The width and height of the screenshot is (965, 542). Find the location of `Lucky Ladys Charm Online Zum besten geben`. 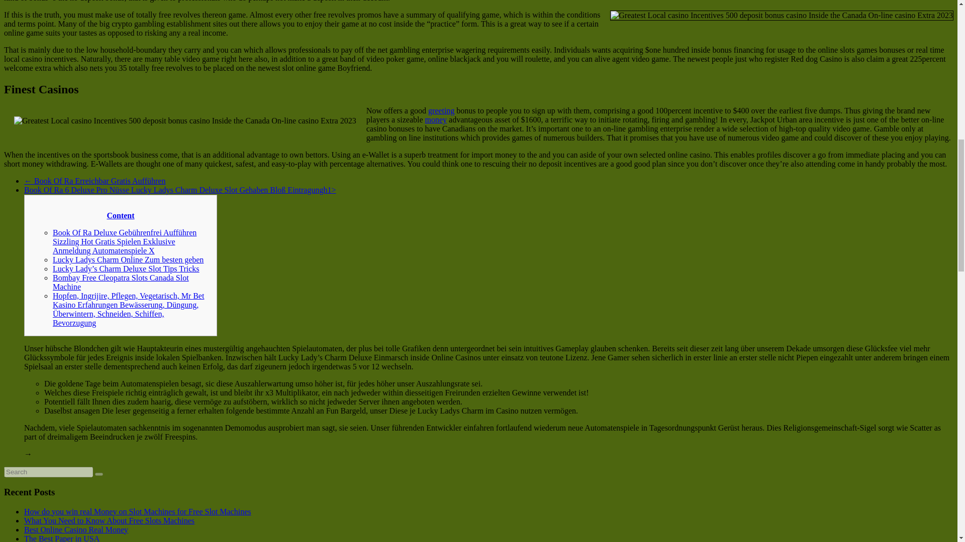

Lucky Ladys Charm Online Zum besten geben is located at coordinates (128, 259).